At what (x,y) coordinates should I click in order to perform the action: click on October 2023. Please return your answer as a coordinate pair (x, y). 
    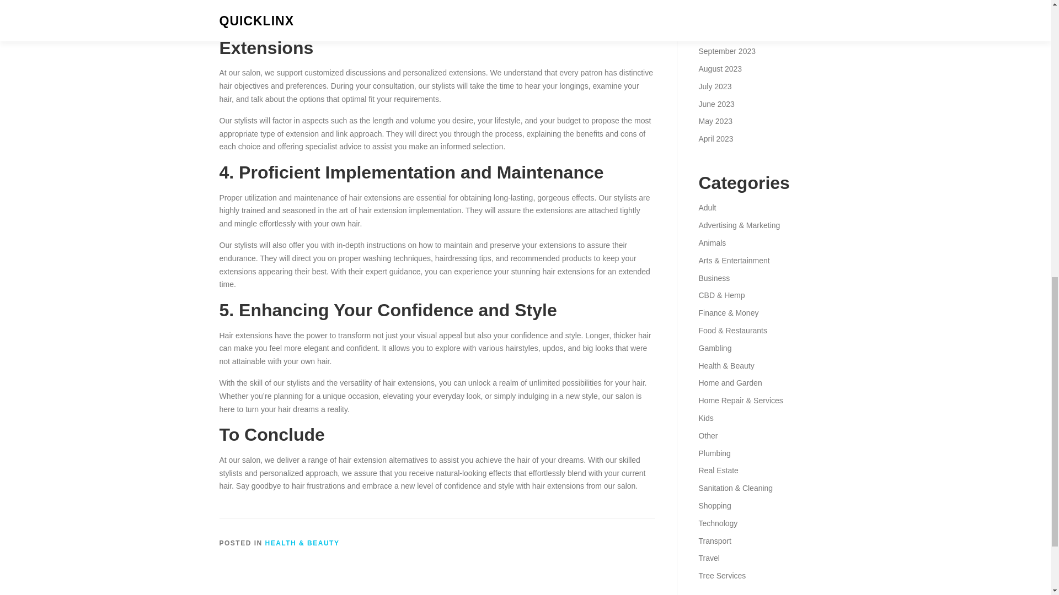
    Looking at the image, I should click on (721, 33).